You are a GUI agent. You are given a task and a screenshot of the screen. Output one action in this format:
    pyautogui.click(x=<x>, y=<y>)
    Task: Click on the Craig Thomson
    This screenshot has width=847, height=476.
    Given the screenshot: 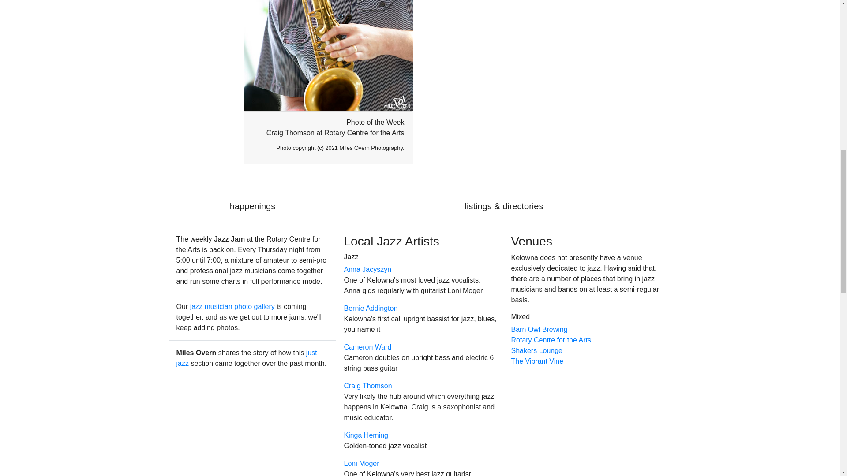 What is the action you would take?
    pyautogui.click(x=367, y=386)
    